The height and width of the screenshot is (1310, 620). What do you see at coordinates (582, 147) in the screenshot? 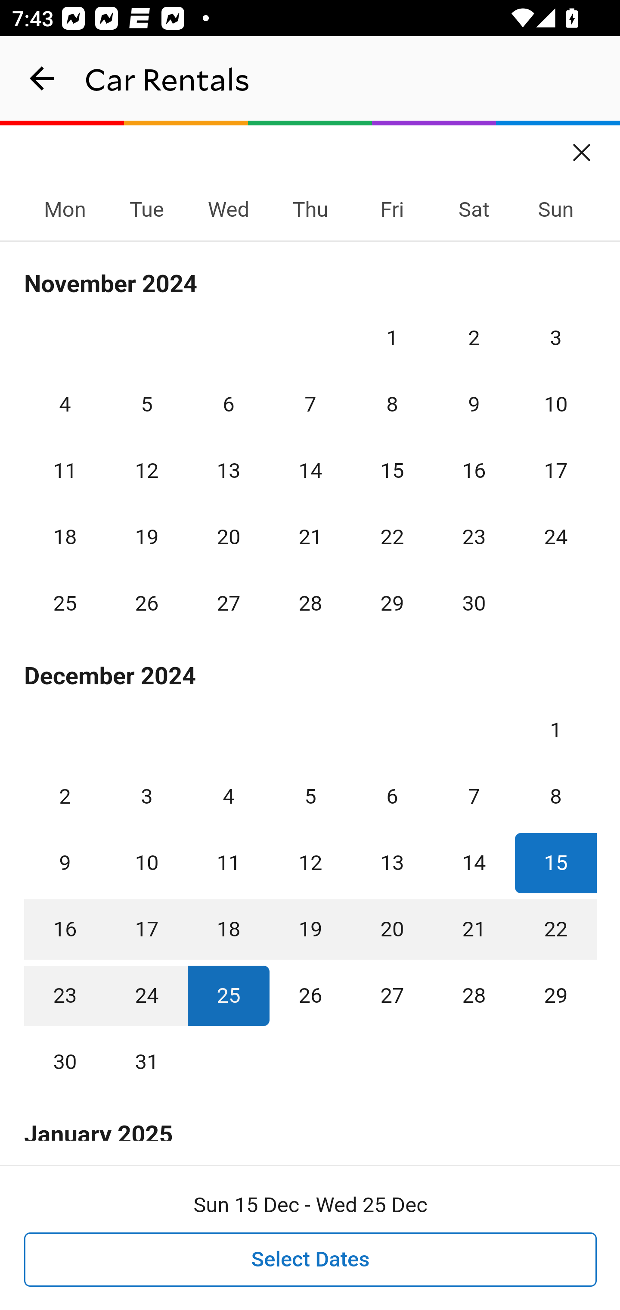
I see `Close` at bounding box center [582, 147].